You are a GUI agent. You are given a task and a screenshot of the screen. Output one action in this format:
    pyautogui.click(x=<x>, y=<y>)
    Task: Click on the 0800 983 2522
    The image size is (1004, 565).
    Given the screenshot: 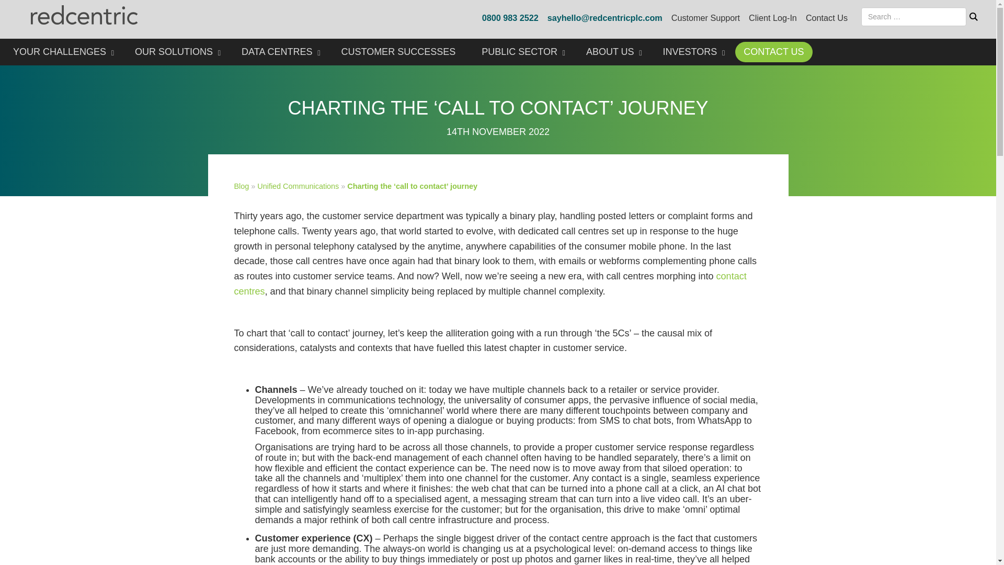 What is the action you would take?
    pyautogui.click(x=510, y=18)
    